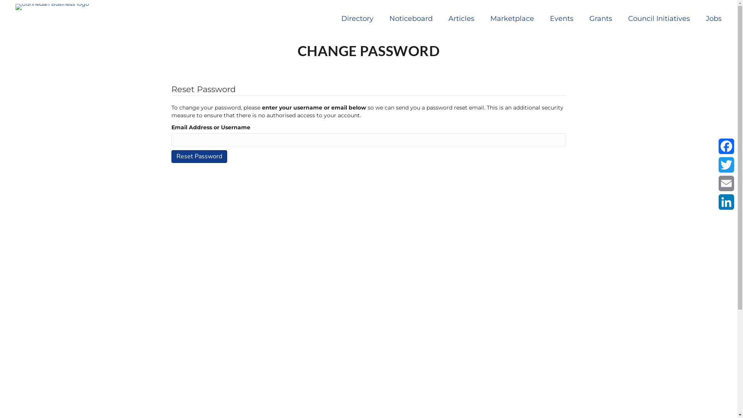 The width and height of the screenshot is (743, 418). I want to click on Marketplace, so click(512, 19).